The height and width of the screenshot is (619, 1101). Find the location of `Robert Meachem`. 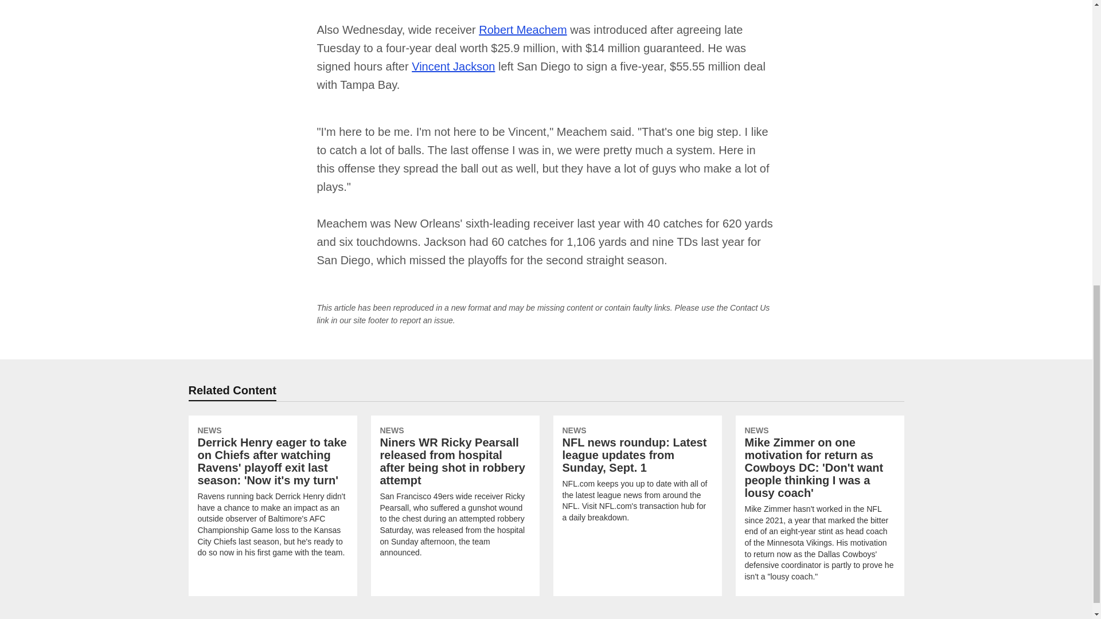

Robert Meachem is located at coordinates (523, 30).